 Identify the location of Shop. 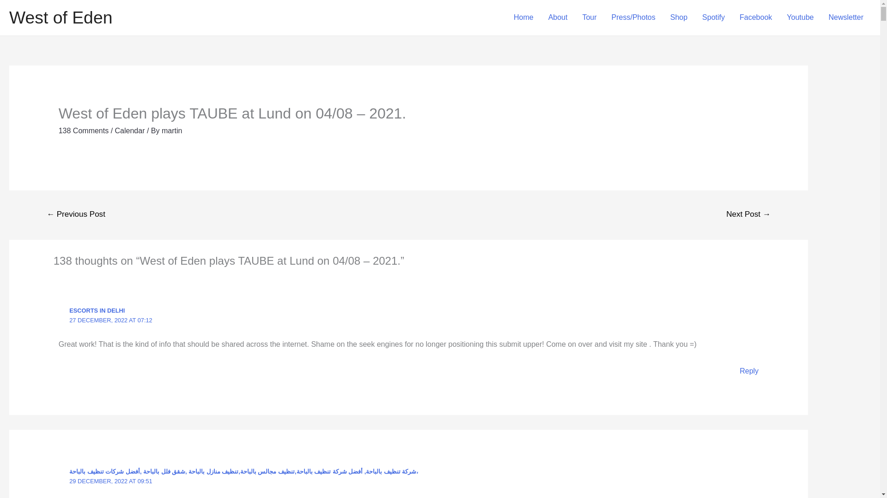
(678, 18).